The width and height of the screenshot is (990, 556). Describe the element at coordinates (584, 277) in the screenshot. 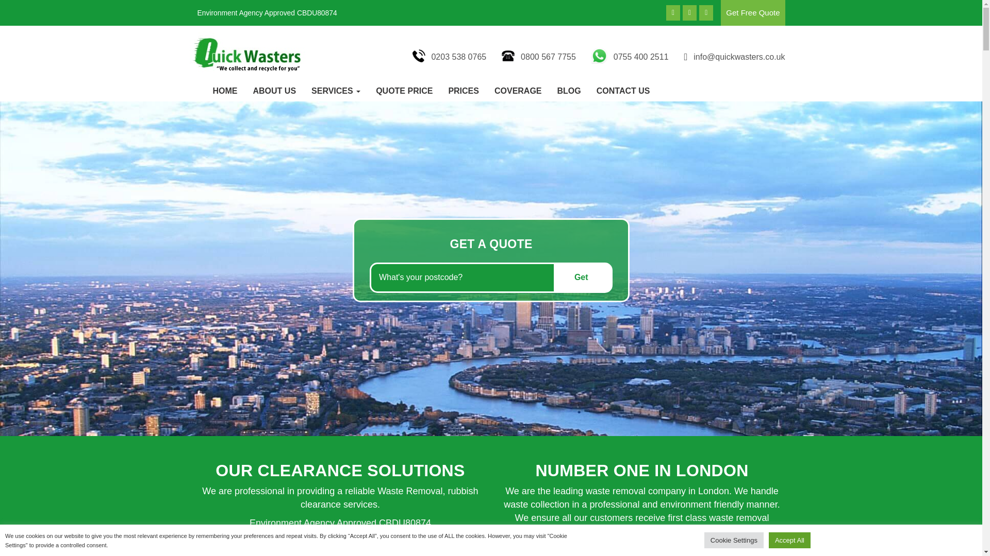

I see `Get ` at that location.